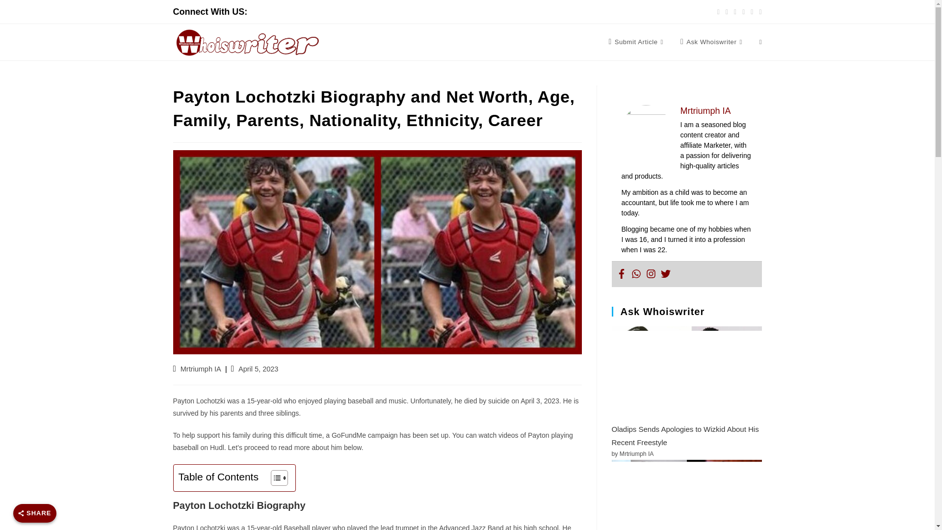 Image resolution: width=942 pixels, height=530 pixels. I want to click on Submit Article, so click(637, 42).